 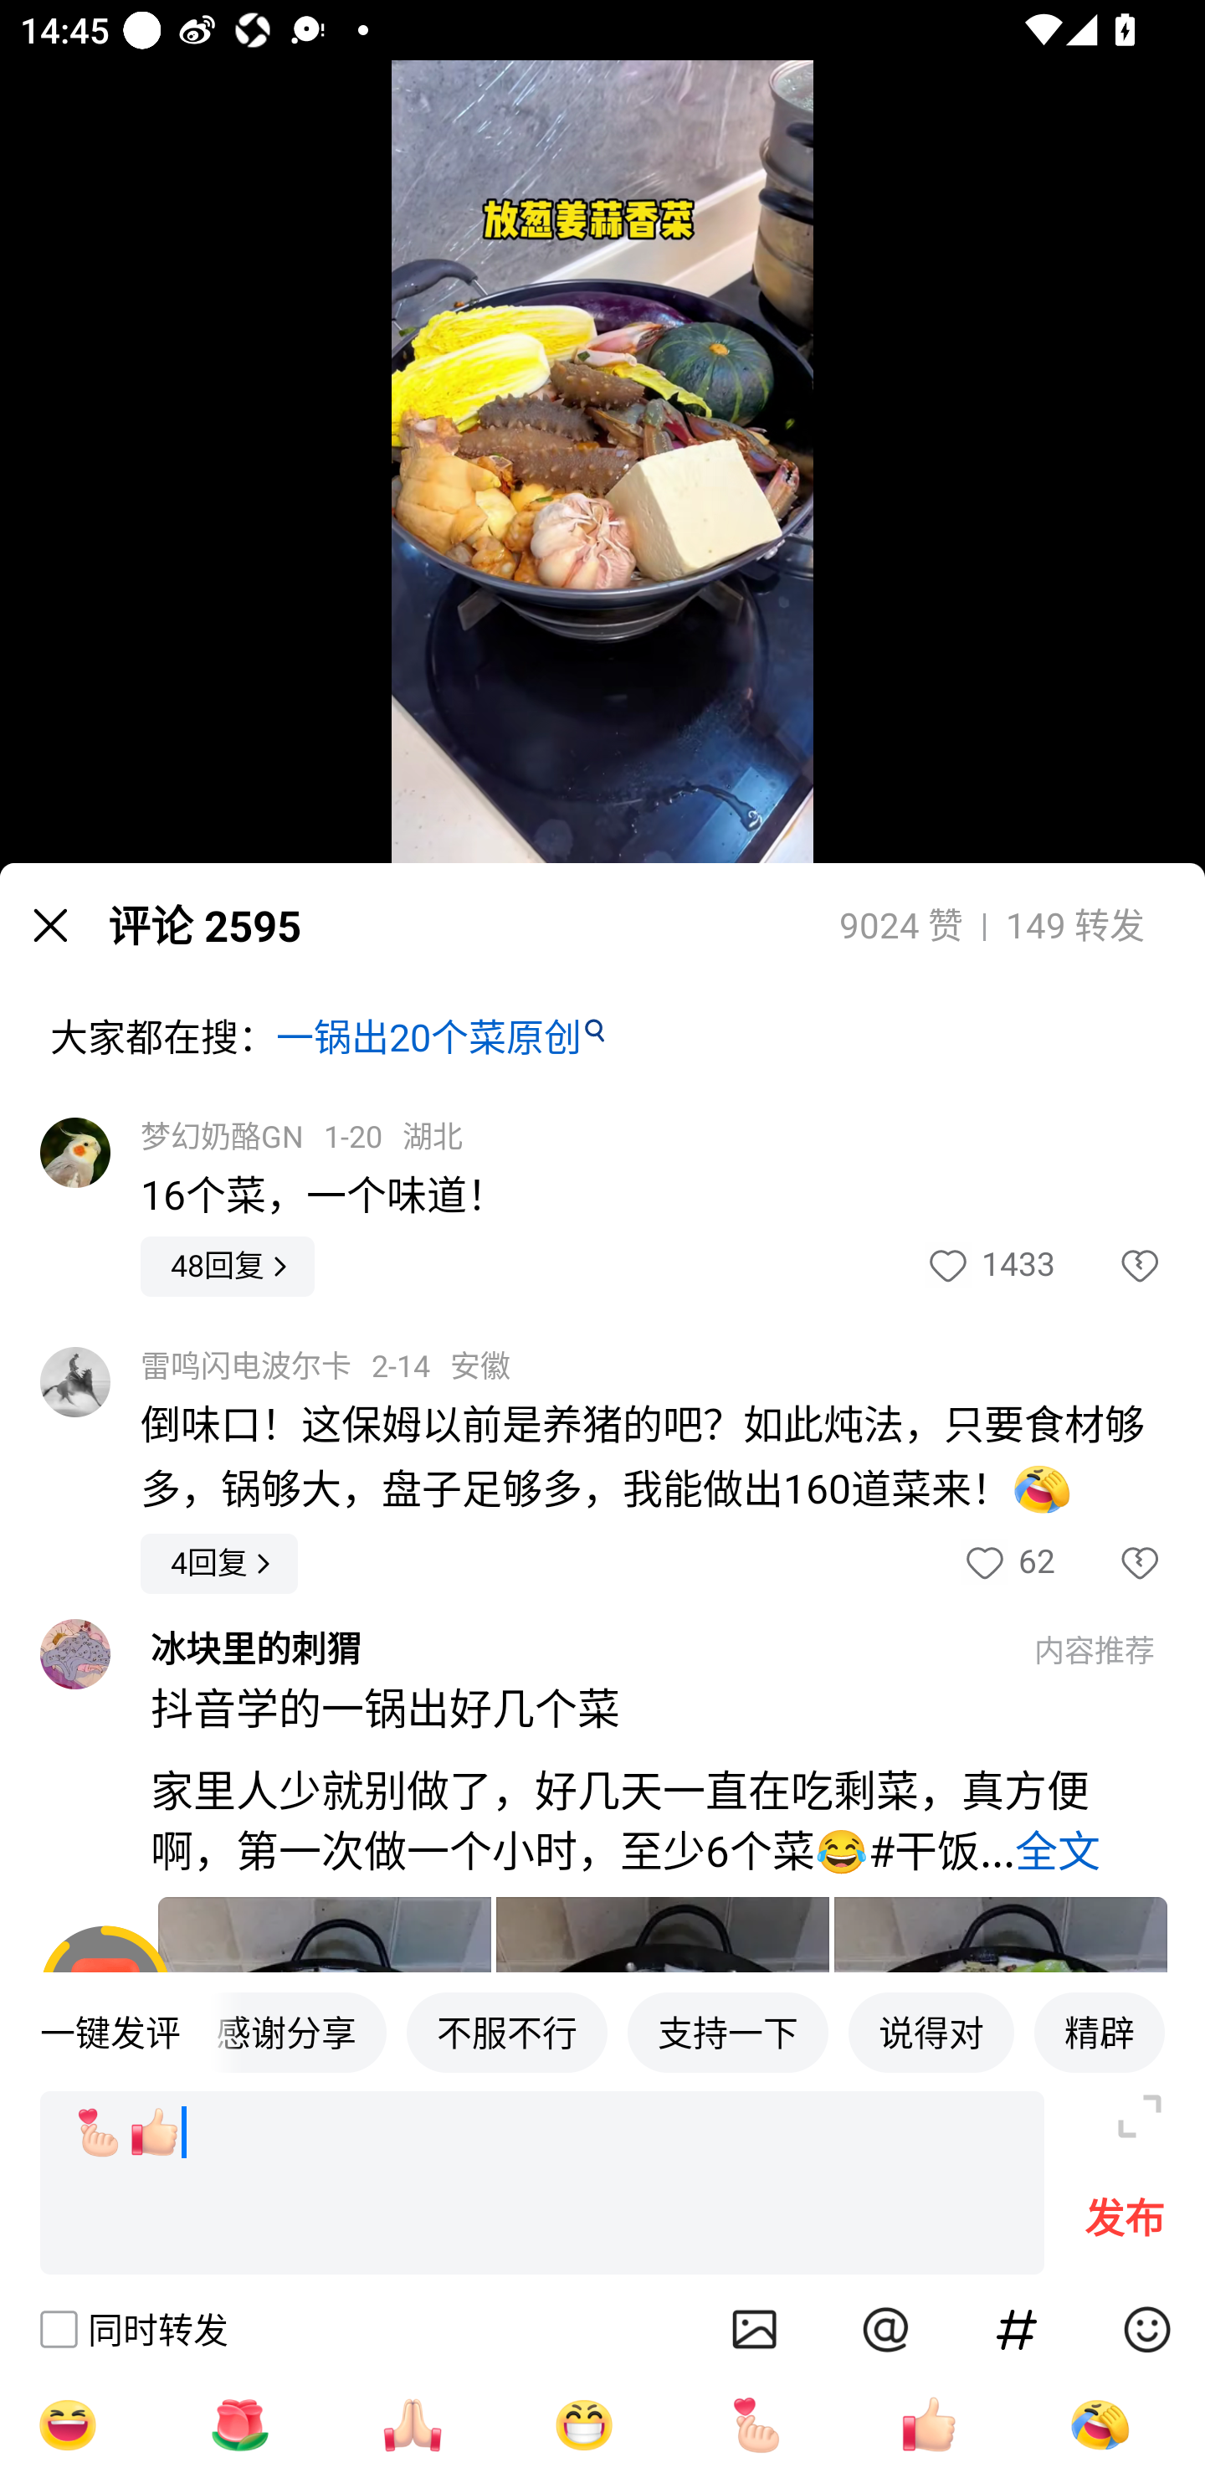 What do you see at coordinates (584, 2424) in the screenshot?
I see `[呲牙]` at bounding box center [584, 2424].